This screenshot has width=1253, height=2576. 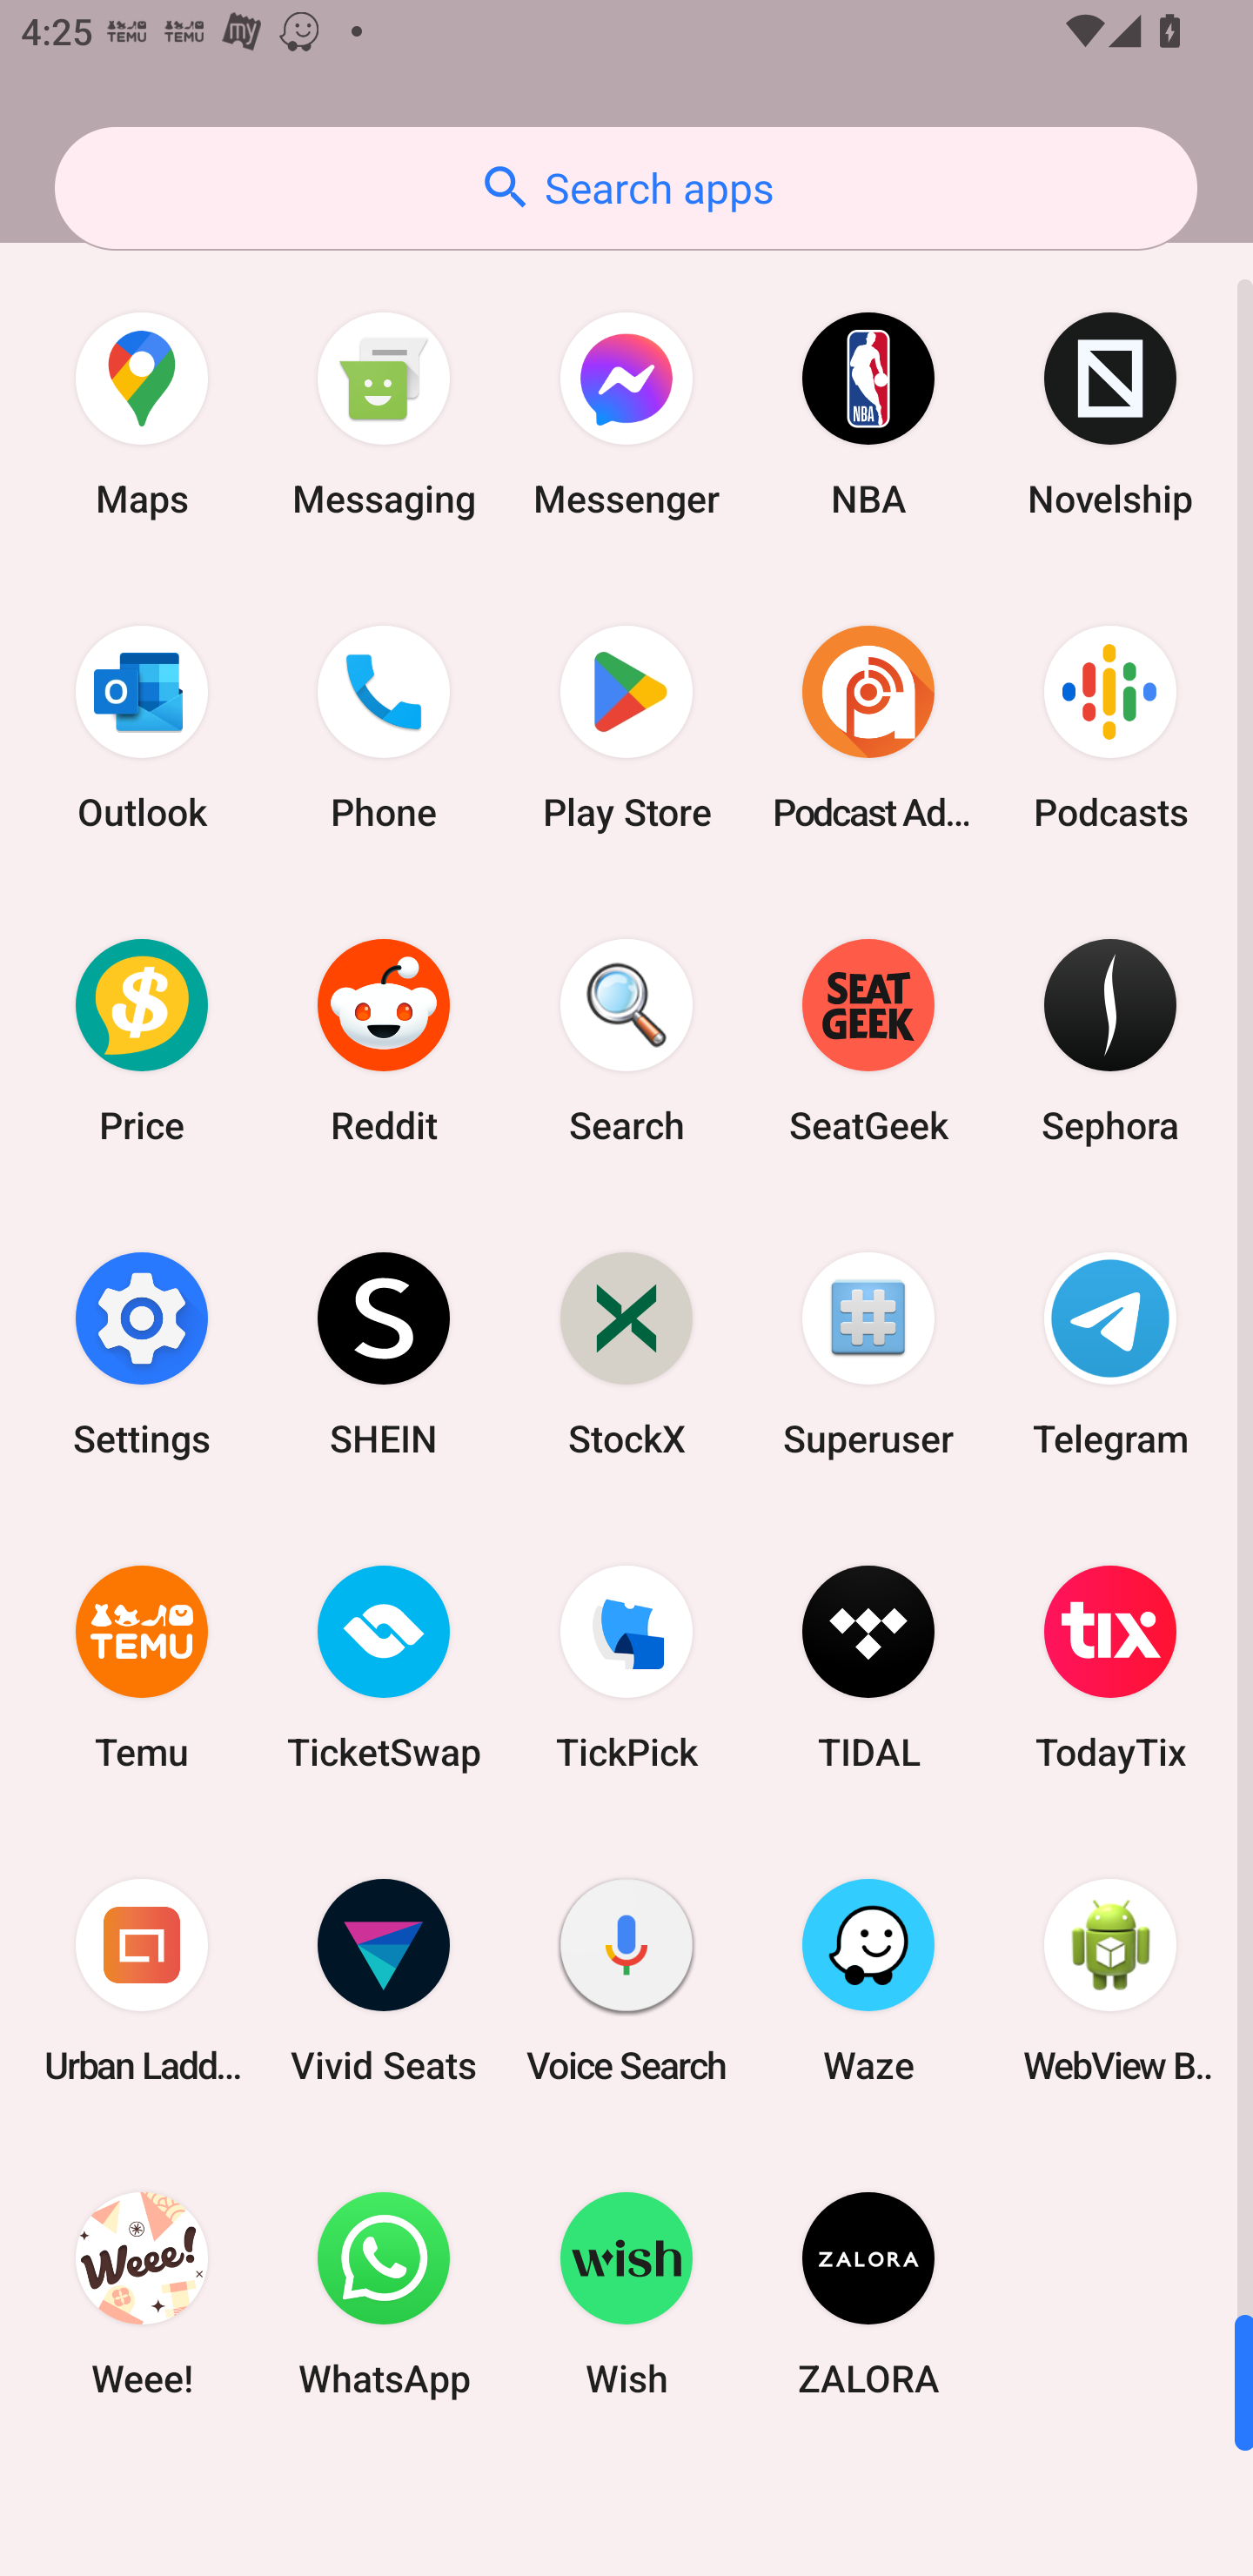 I want to click on Weee!, so click(x=142, y=2293).